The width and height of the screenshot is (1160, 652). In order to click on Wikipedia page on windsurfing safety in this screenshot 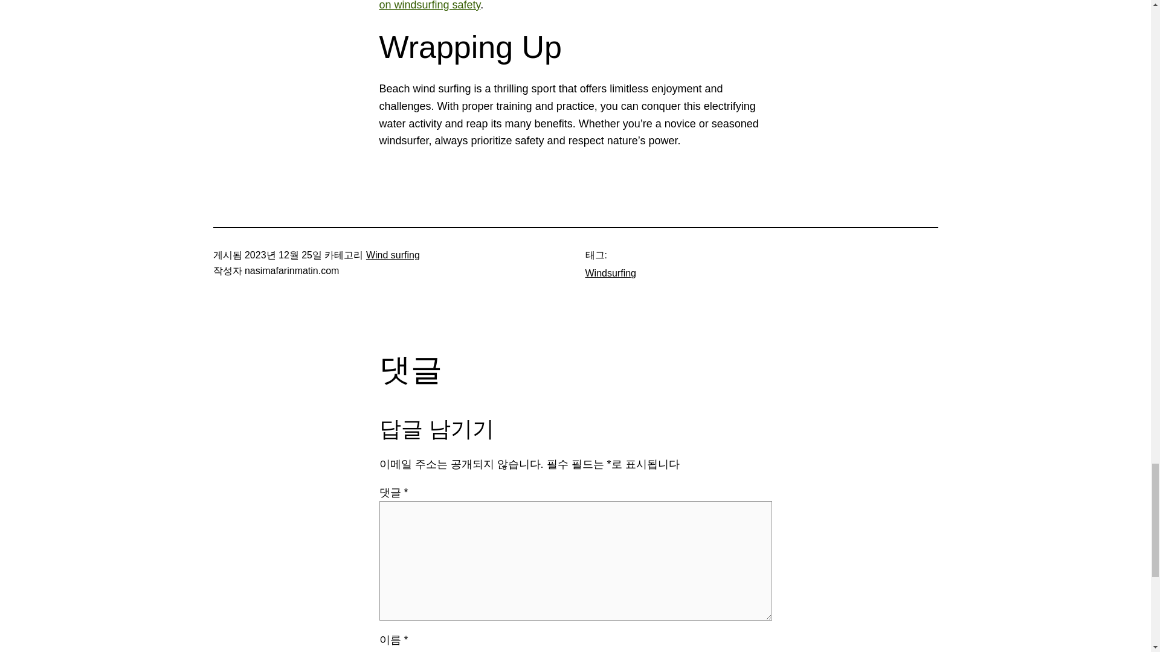, I will do `click(572, 5)`.